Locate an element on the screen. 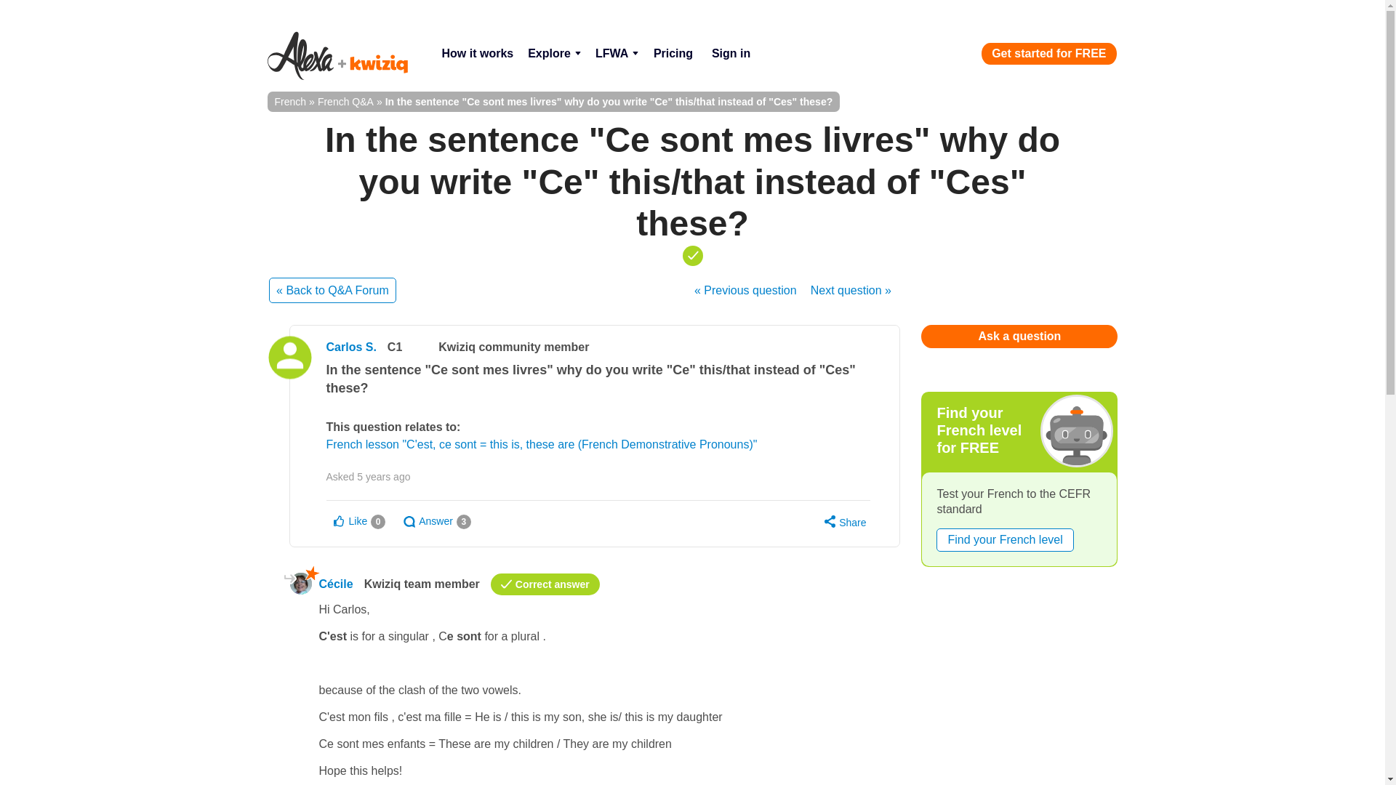  How it works is located at coordinates (477, 54).